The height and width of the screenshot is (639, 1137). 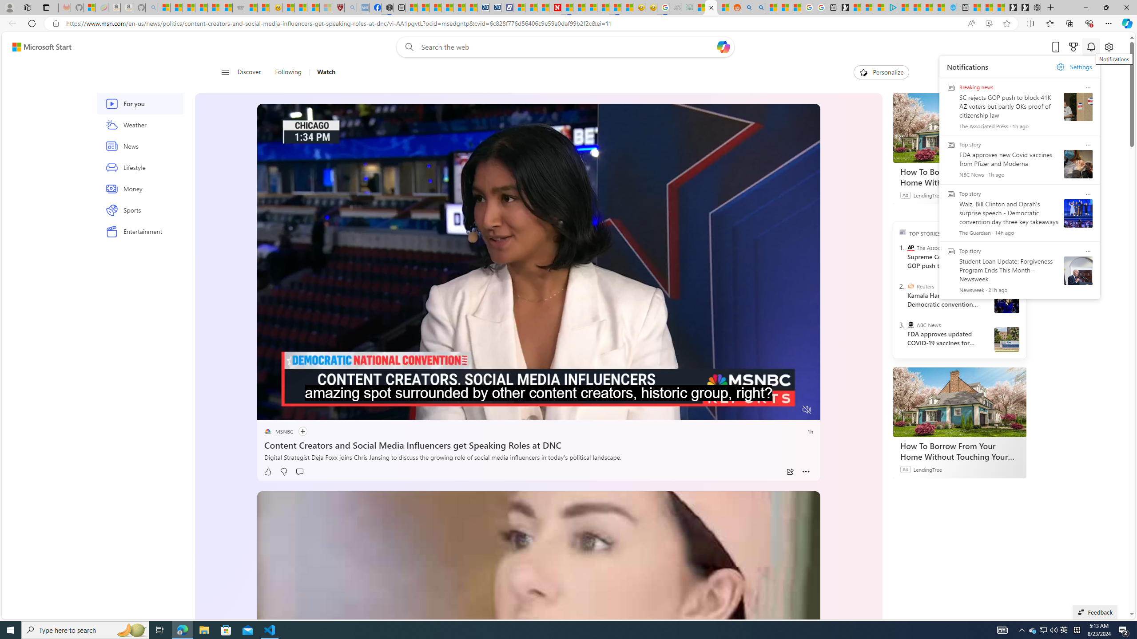 What do you see at coordinates (326, 72) in the screenshot?
I see `Watch` at bounding box center [326, 72].